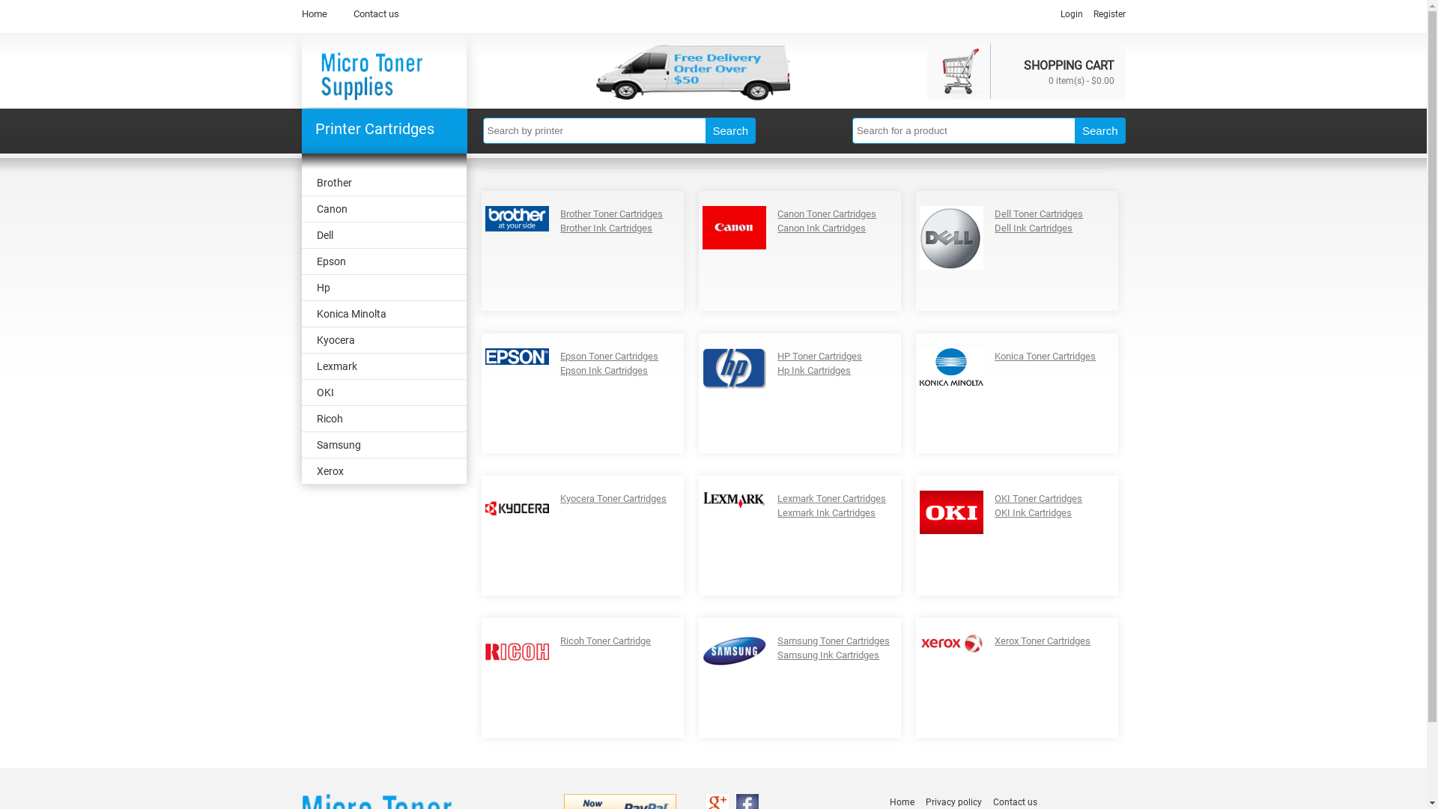 This screenshot has width=1438, height=809. Describe the element at coordinates (376, 13) in the screenshot. I see `Contact us` at that location.